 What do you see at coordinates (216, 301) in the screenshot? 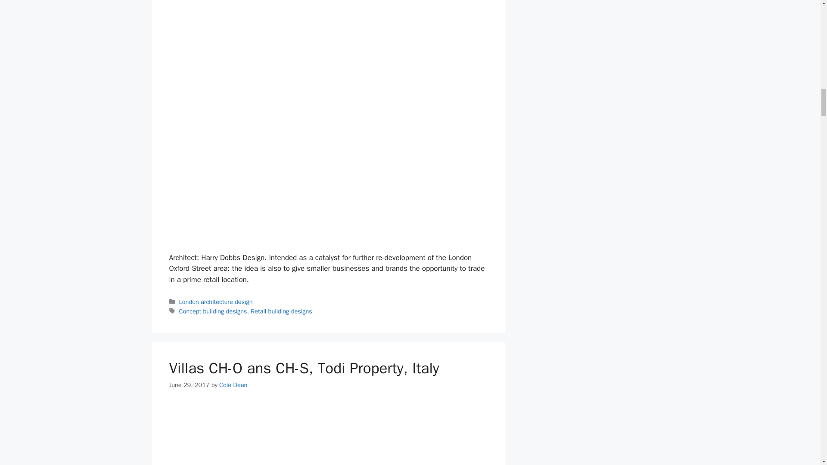
I see `London architecture design` at bounding box center [216, 301].